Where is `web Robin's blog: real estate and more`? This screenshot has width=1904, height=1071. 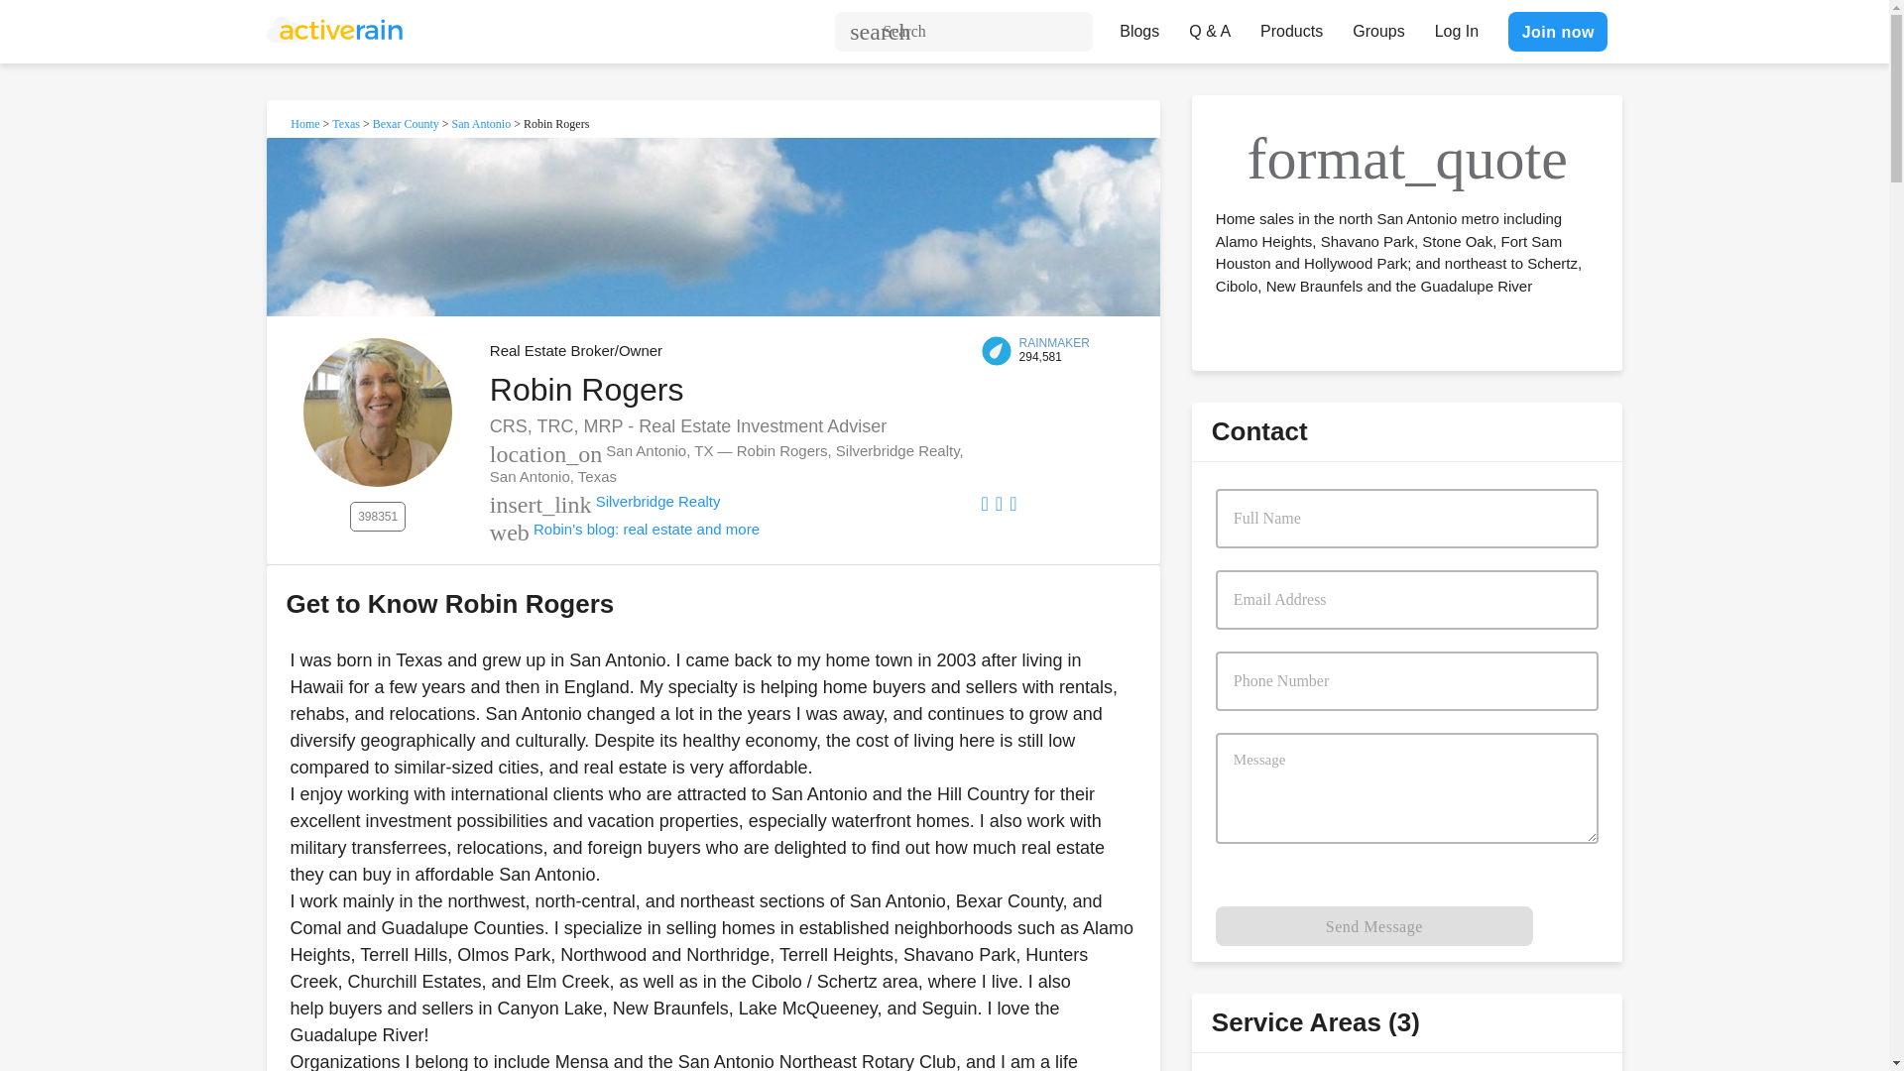 web Robin's blog: real estate and more is located at coordinates (625, 528).